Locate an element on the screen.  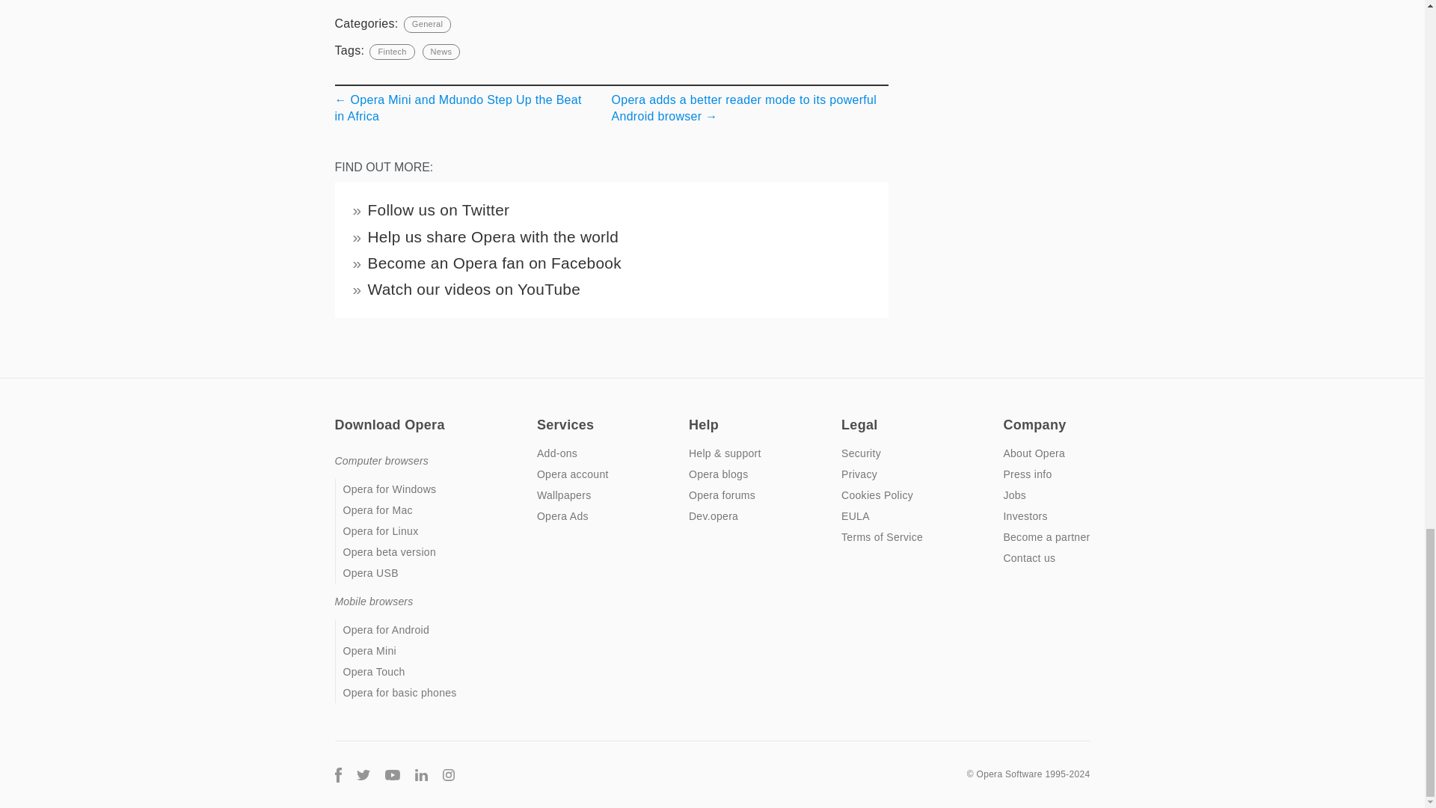
Opera - Twitter is located at coordinates (362, 774).